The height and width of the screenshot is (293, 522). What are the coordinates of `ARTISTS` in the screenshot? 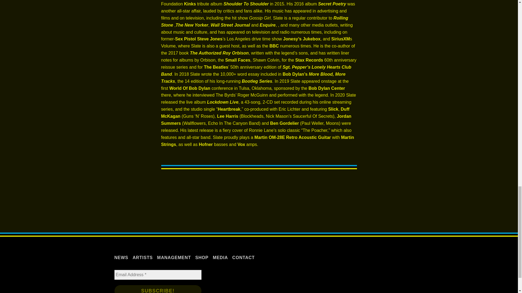 It's located at (142, 257).